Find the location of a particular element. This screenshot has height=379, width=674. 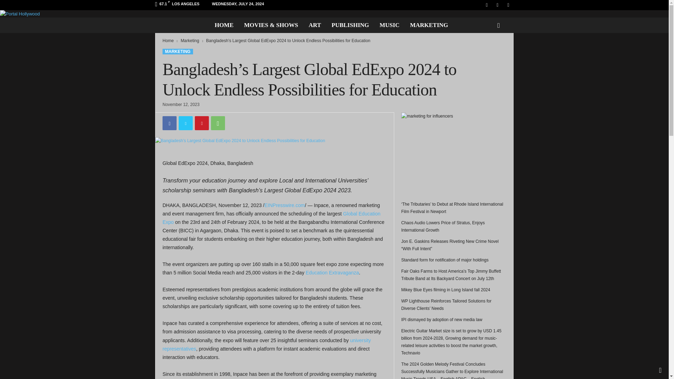

Global Education Expo is located at coordinates (271, 218).